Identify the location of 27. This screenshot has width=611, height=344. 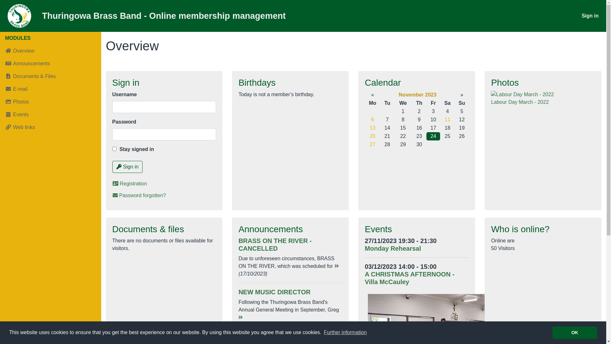
(373, 145).